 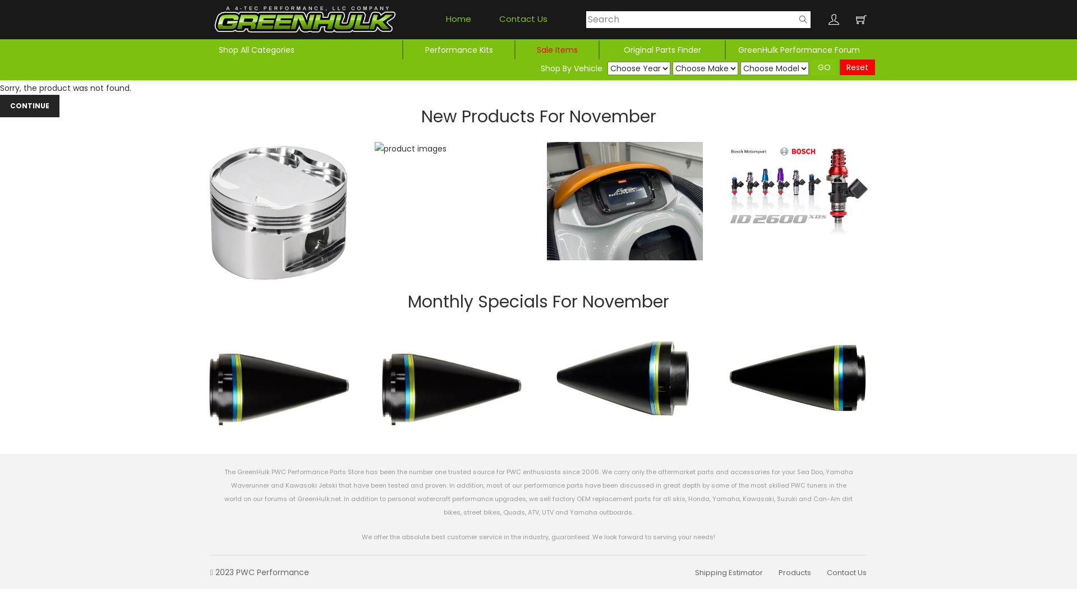 What do you see at coordinates (857, 67) in the screenshot?
I see `Reset` at bounding box center [857, 67].